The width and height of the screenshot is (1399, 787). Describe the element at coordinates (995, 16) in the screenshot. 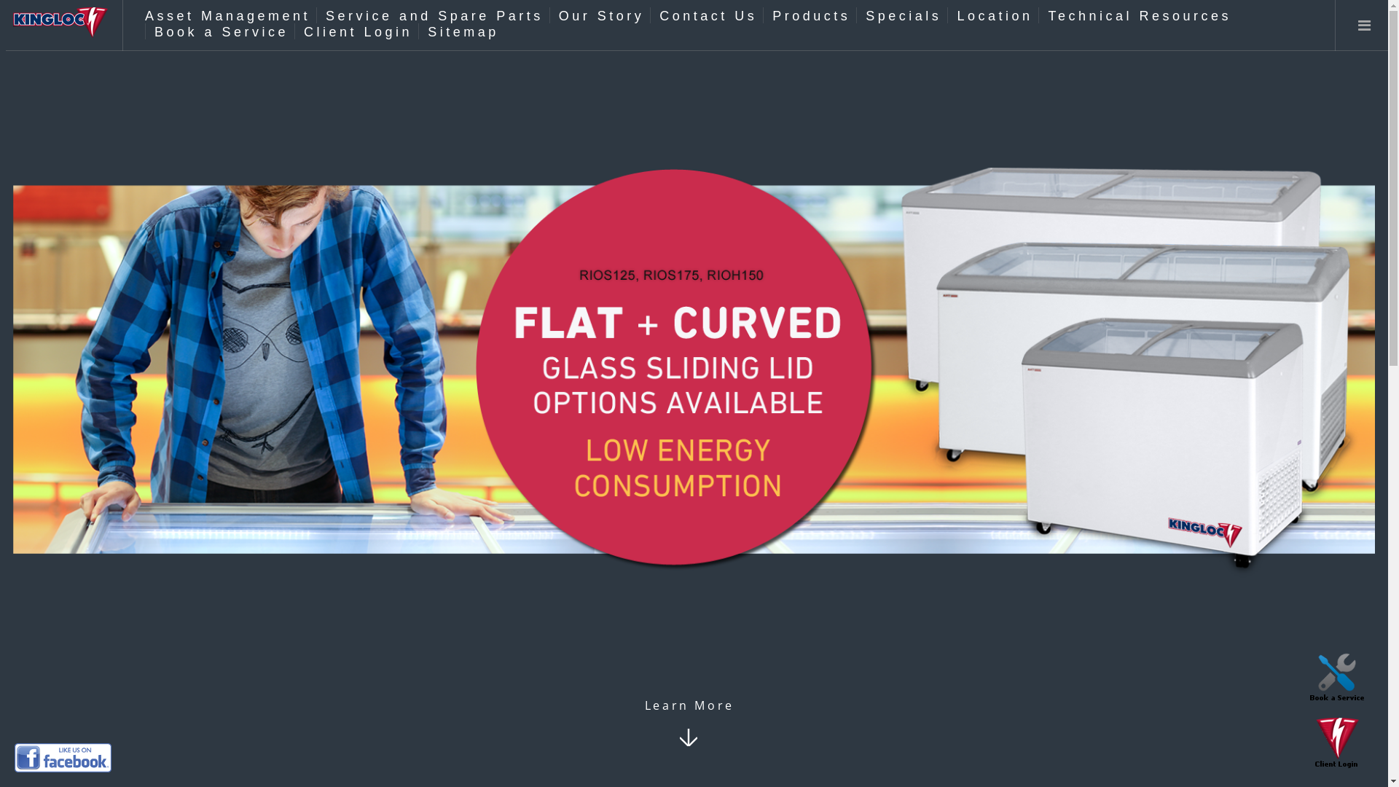

I see `Location` at that location.